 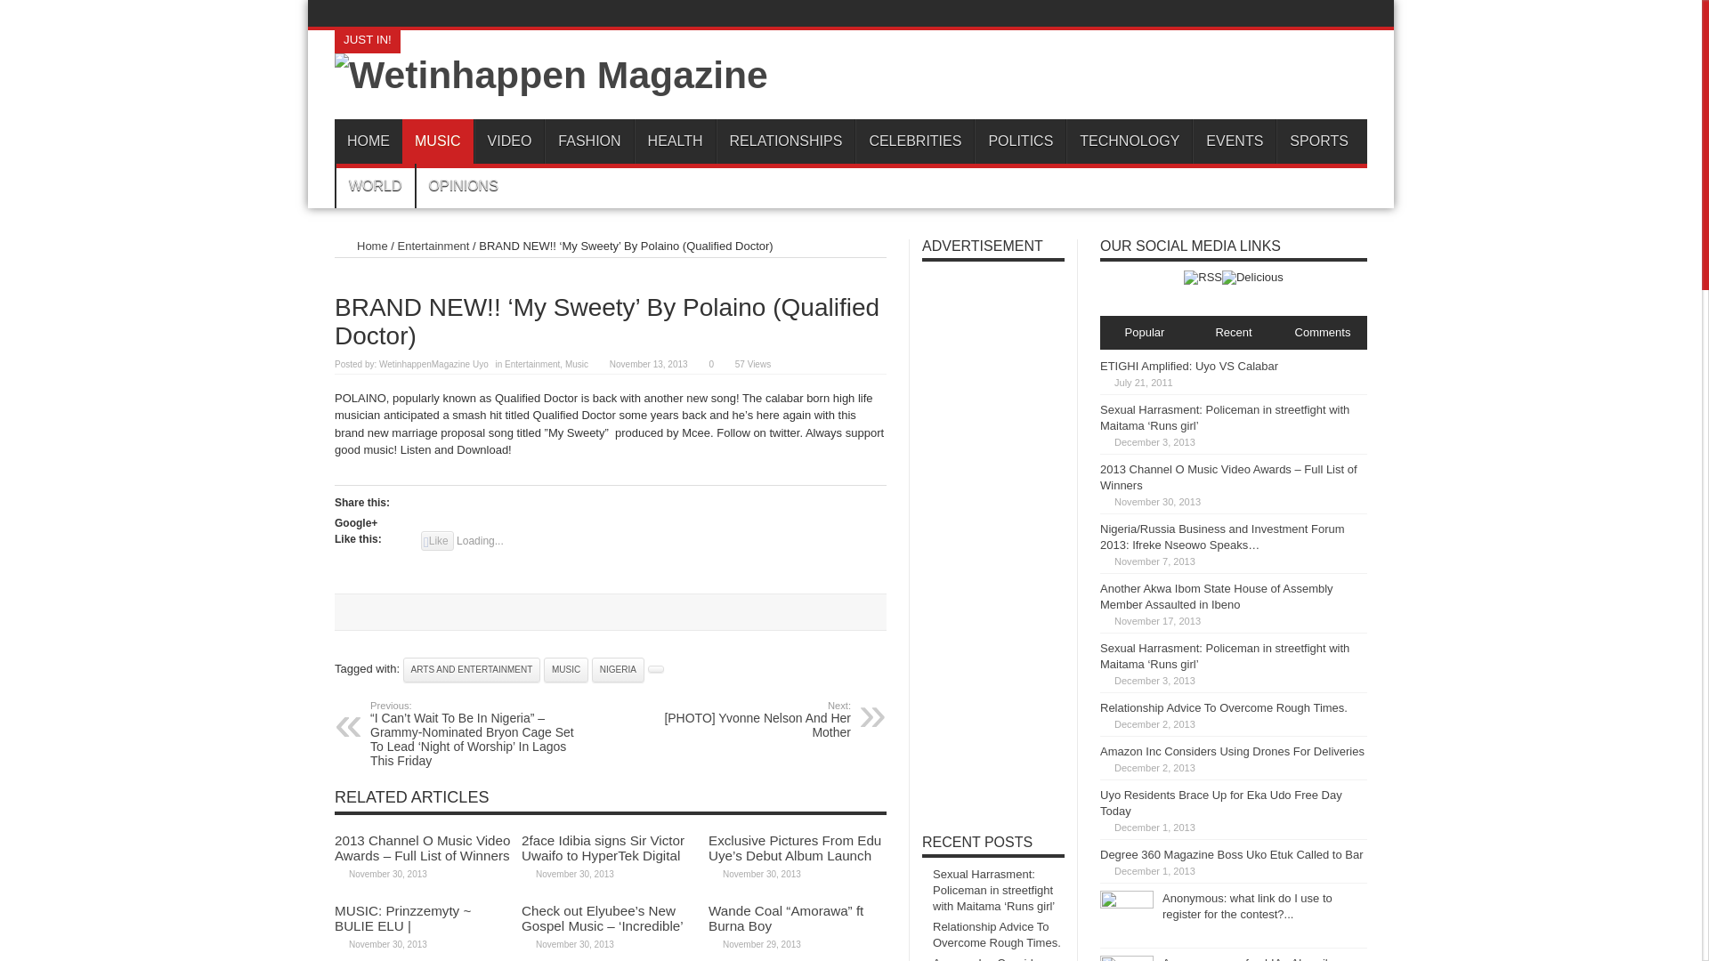 I want to click on View all posts in Music, so click(x=577, y=363).